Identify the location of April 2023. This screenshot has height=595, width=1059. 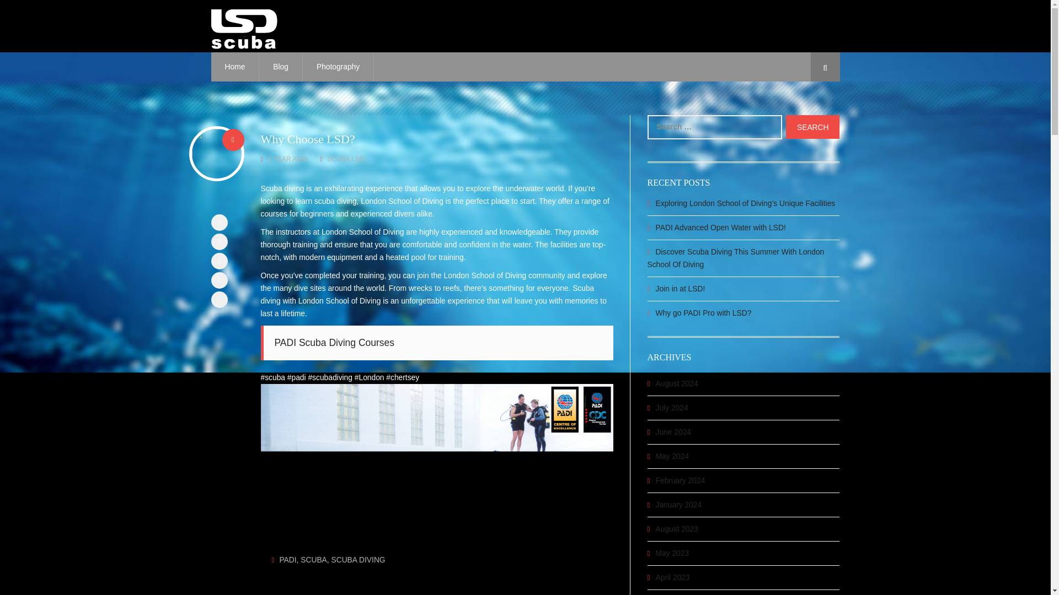
(673, 577).